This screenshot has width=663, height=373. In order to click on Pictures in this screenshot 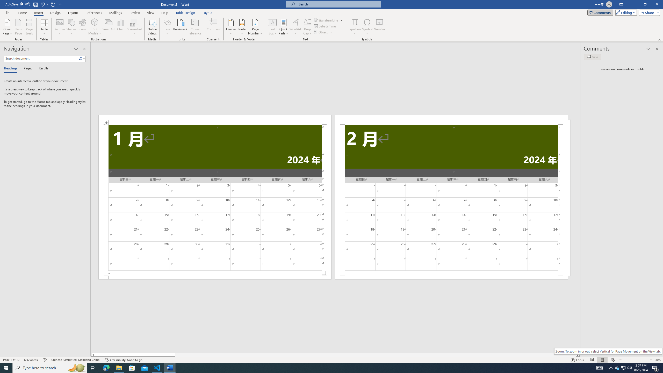, I will do `click(60, 27)`.